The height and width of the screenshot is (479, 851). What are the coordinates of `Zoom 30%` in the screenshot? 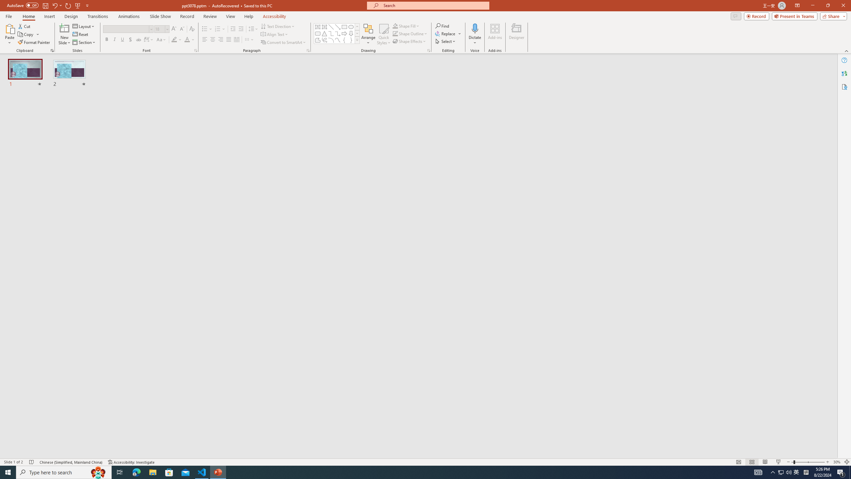 It's located at (837, 462).